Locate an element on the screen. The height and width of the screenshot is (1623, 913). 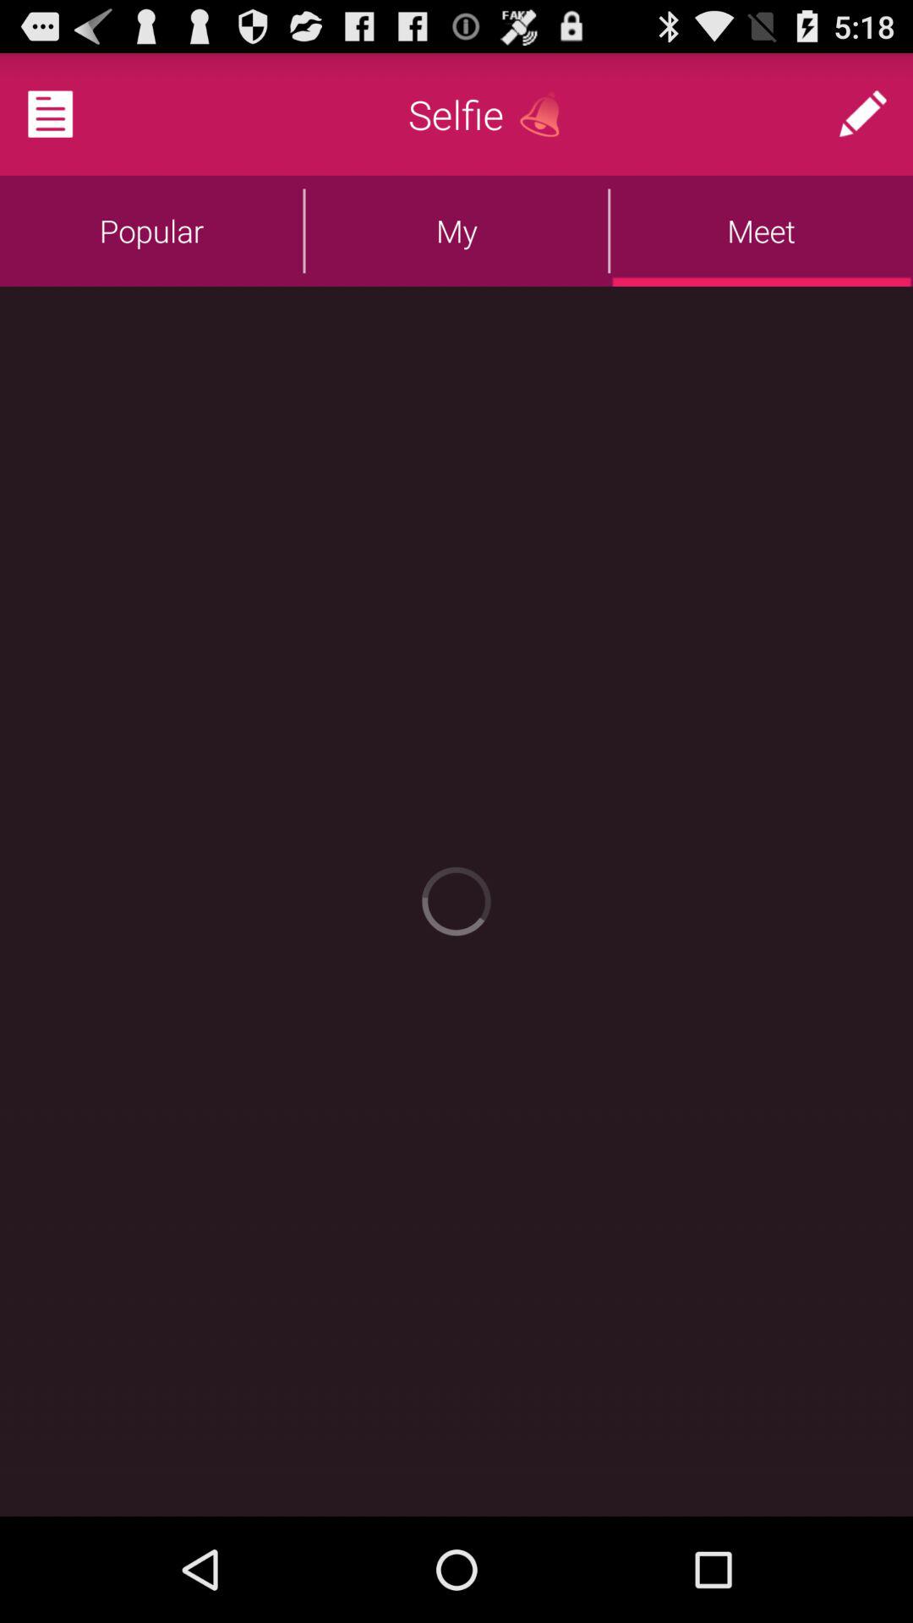
floders option is located at coordinates (71, 114).